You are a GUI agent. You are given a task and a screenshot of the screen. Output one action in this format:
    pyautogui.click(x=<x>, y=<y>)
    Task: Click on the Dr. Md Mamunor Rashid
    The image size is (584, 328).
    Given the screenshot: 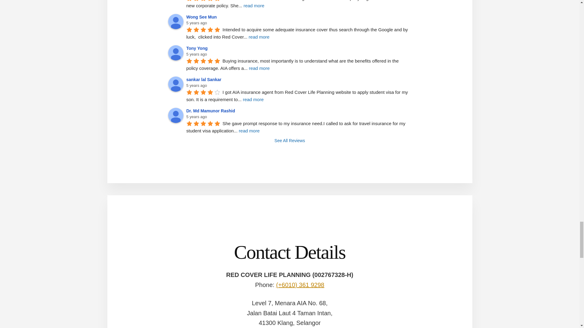 What is the action you would take?
    pyautogui.click(x=176, y=115)
    